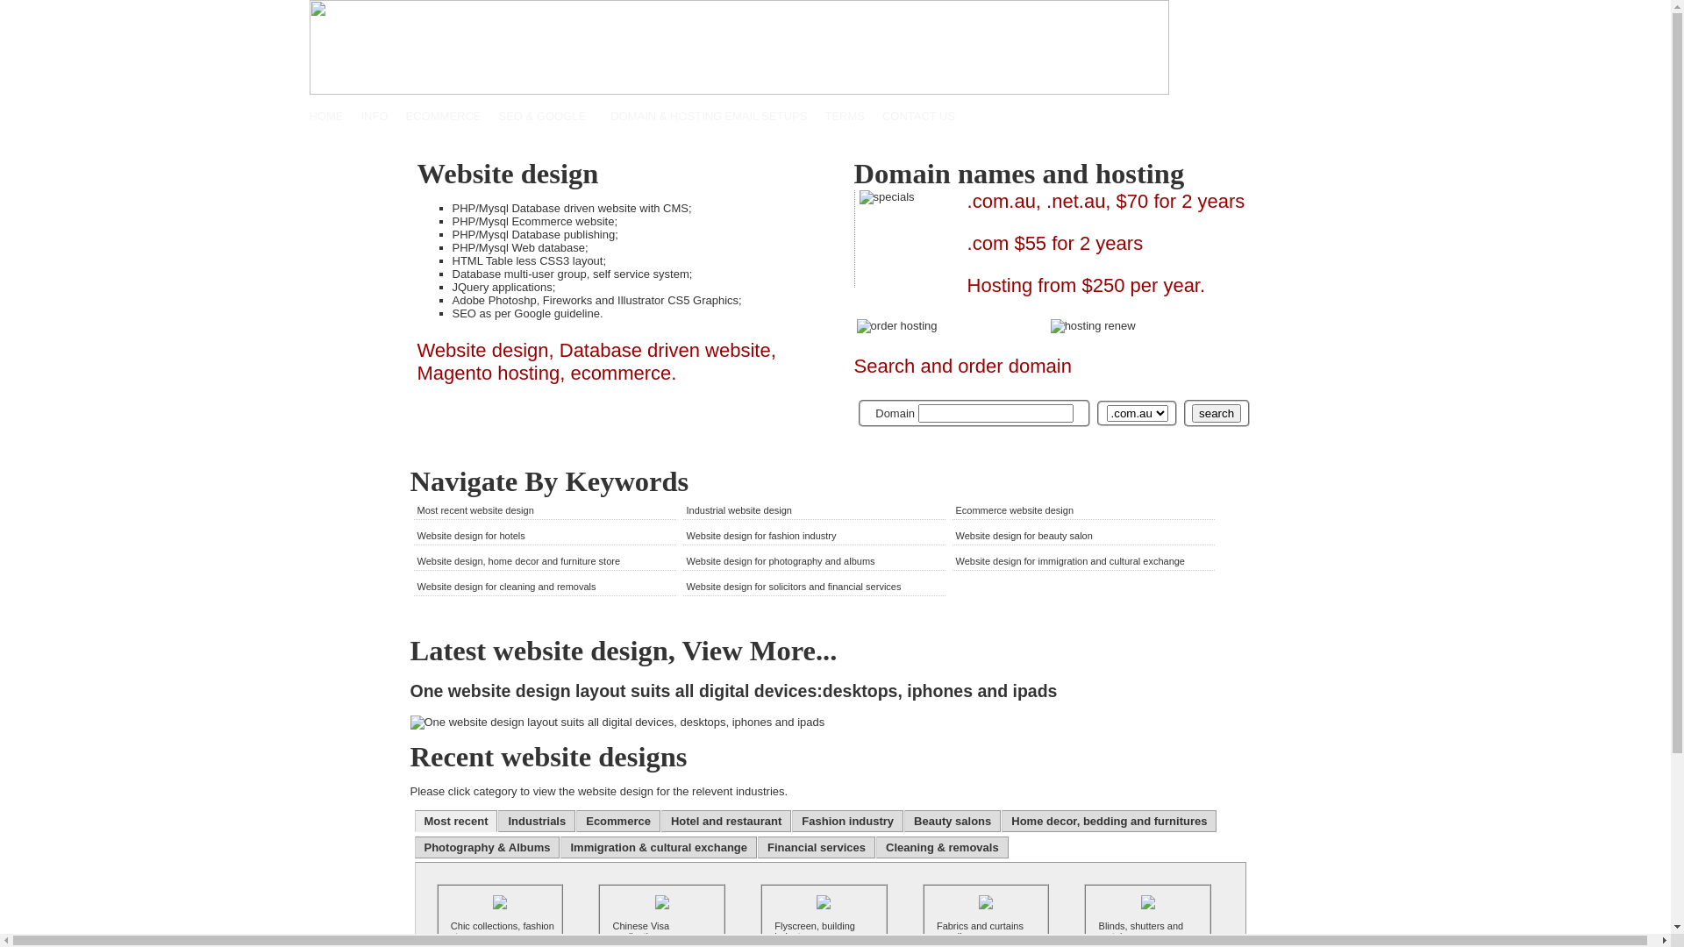  Describe the element at coordinates (1024, 536) in the screenshot. I see `Website design for beauty salon` at that location.